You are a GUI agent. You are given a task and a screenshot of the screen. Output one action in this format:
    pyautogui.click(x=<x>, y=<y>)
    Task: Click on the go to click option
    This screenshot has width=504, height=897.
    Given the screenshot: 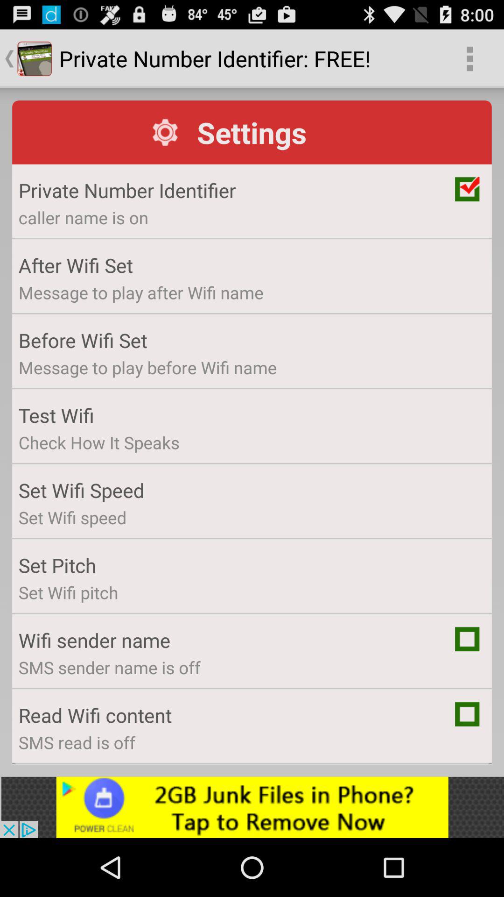 What is the action you would take?
    pyautogui.click(x=467, y=639)
    